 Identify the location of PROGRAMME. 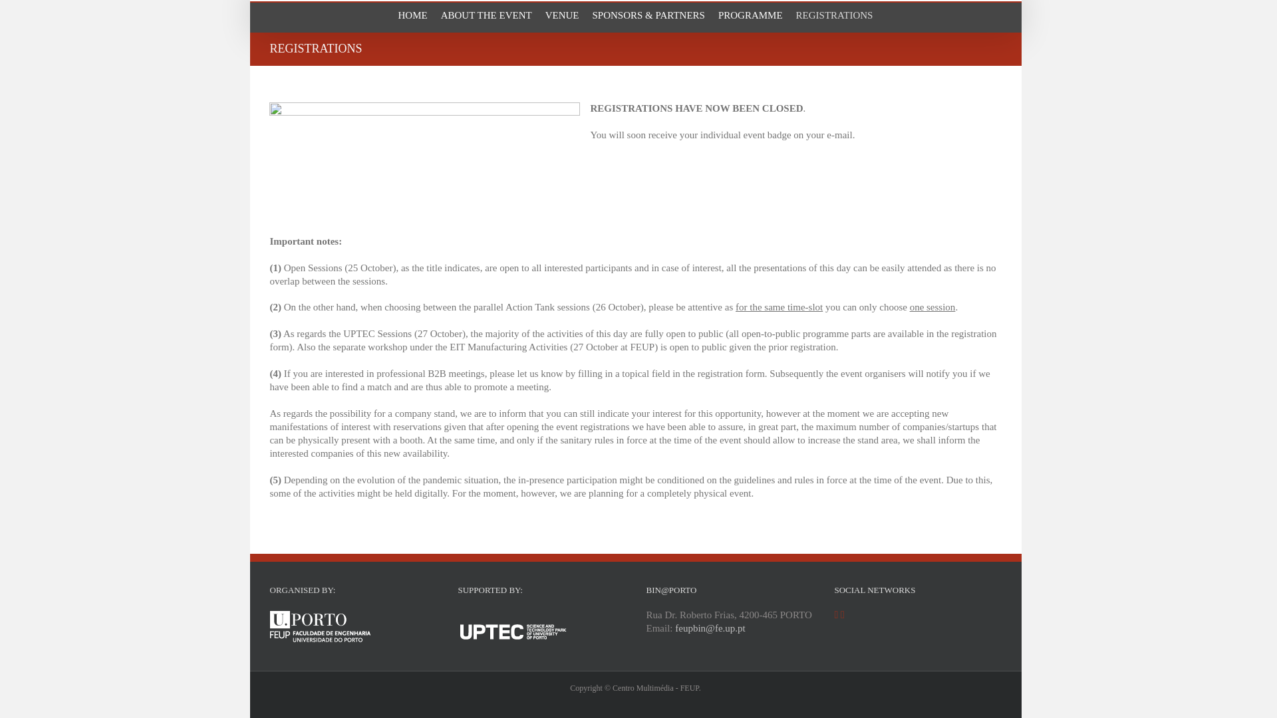
(750, 16).